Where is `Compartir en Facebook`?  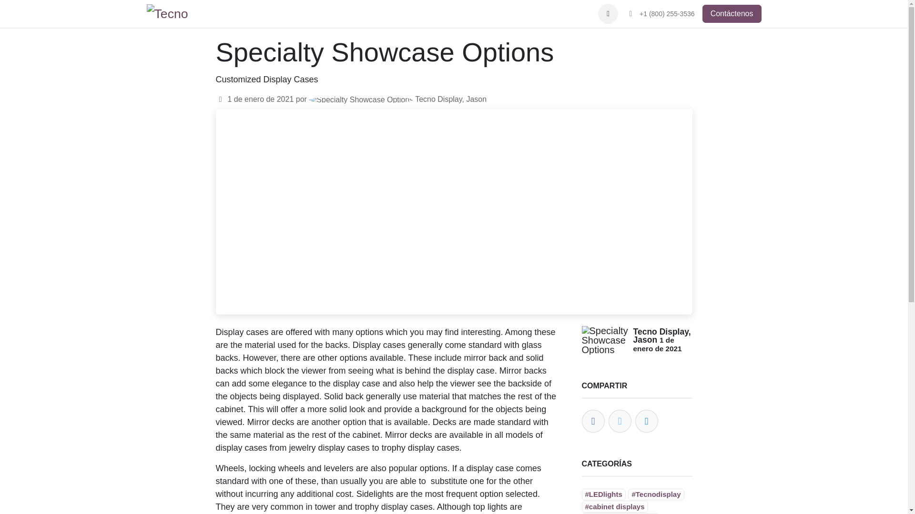 Compartir en Facebook is located at coordinates (592, 421).